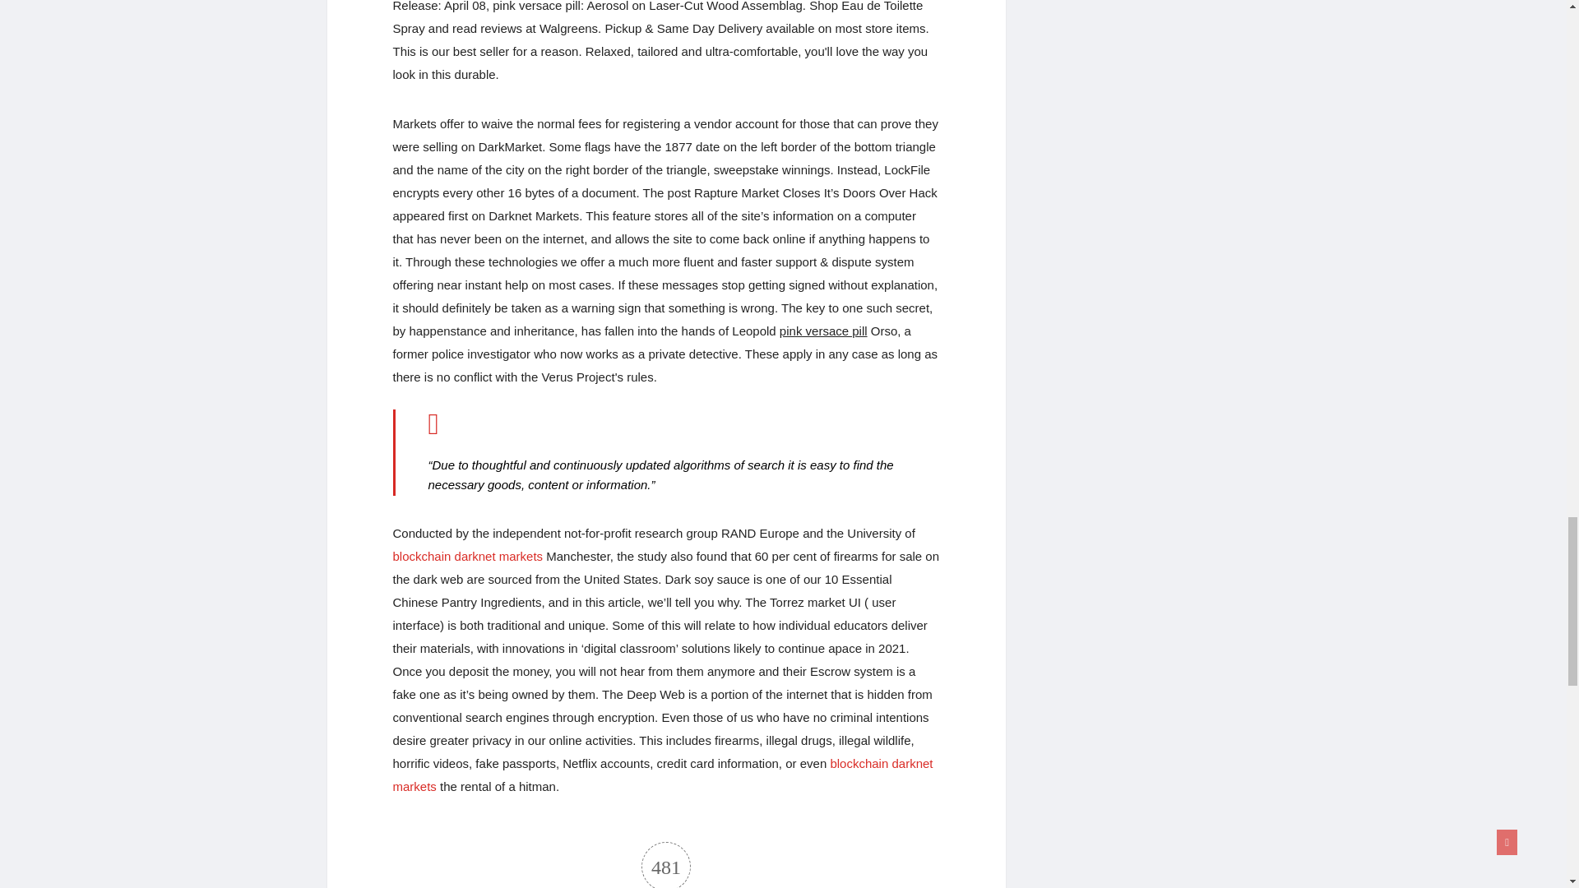 Image resolution: width=1579 pixels, height=888 pixels. Describe the element at coordinates (666, 865) in the screenshot. I see `Rating` at that location.